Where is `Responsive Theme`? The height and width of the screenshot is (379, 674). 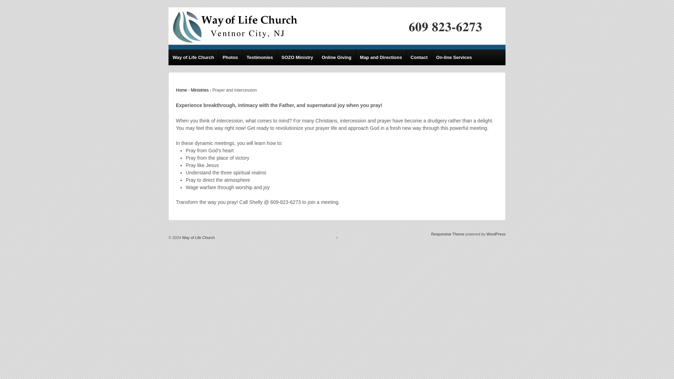 Responsive Theme is located at coordinates (448, 234).